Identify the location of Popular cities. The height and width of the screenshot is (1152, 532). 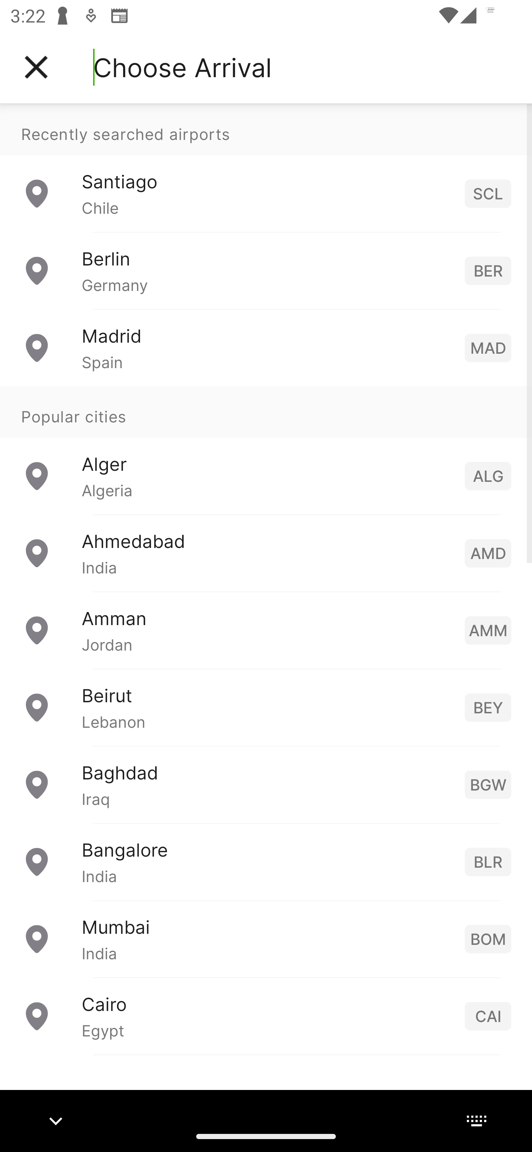
(266, 412).